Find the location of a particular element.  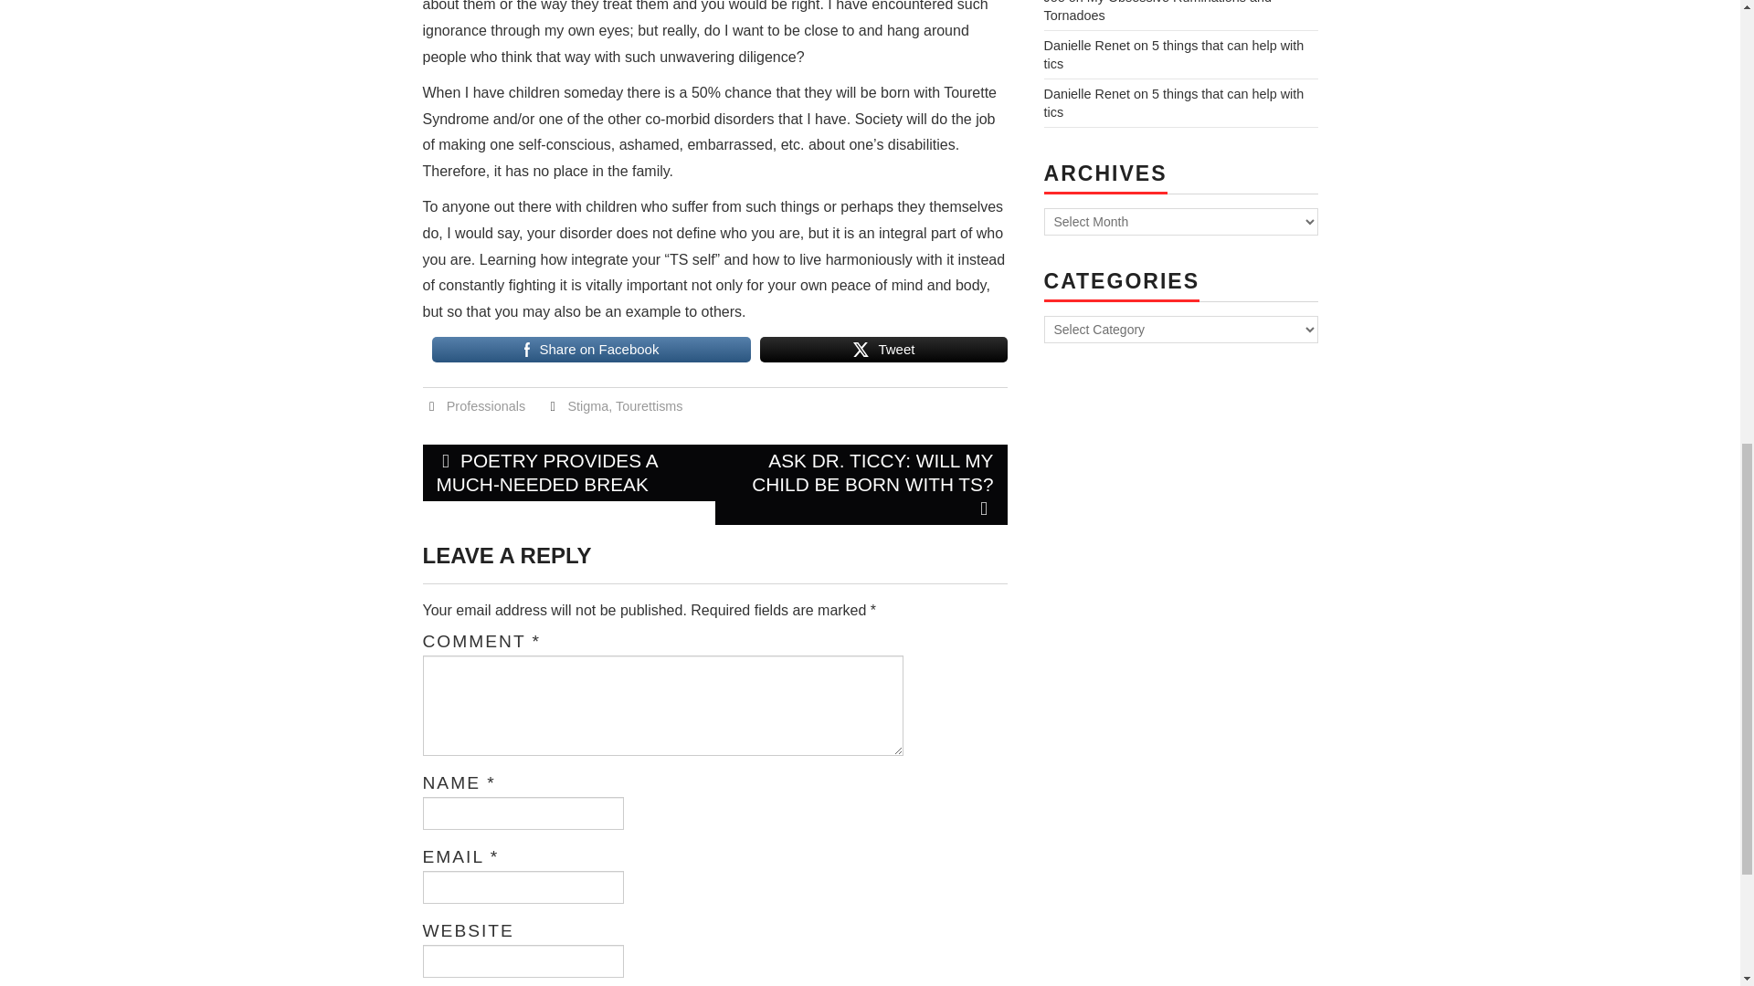

Professionals is located at coordinates (486, 405).